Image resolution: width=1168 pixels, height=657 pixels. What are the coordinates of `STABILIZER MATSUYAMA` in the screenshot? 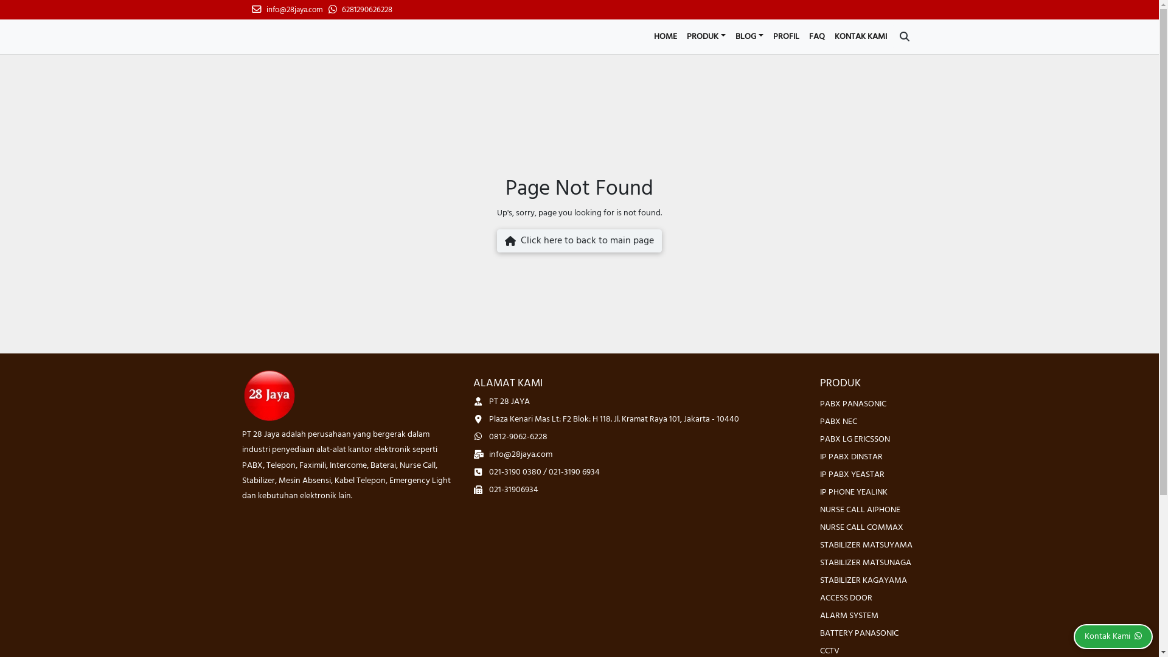 It's located at (866, 545).